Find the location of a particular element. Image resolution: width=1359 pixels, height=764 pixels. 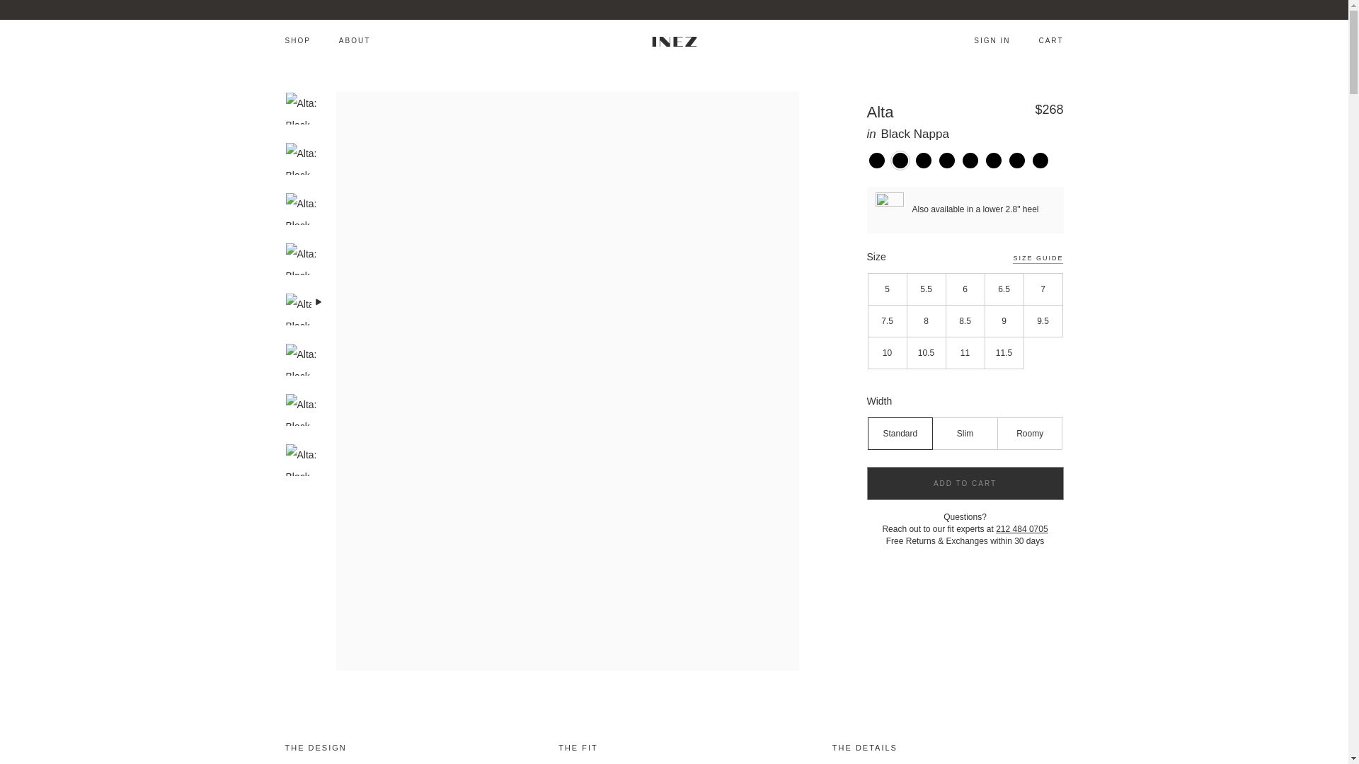

ABOUT is located at coordinates (354, 40).